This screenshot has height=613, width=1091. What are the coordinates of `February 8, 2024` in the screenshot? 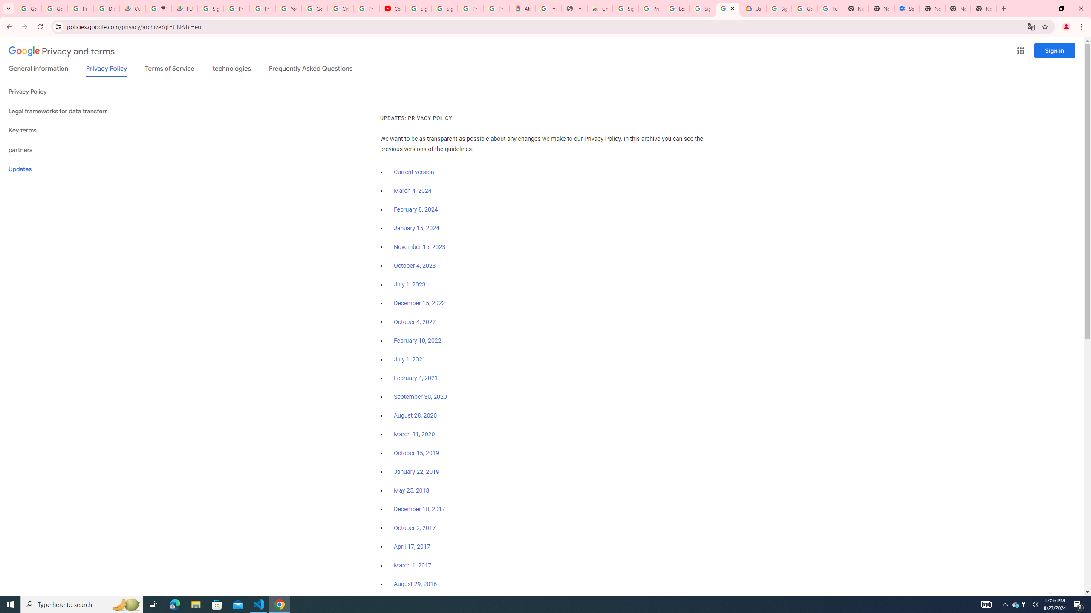 It's located at (416, 209).